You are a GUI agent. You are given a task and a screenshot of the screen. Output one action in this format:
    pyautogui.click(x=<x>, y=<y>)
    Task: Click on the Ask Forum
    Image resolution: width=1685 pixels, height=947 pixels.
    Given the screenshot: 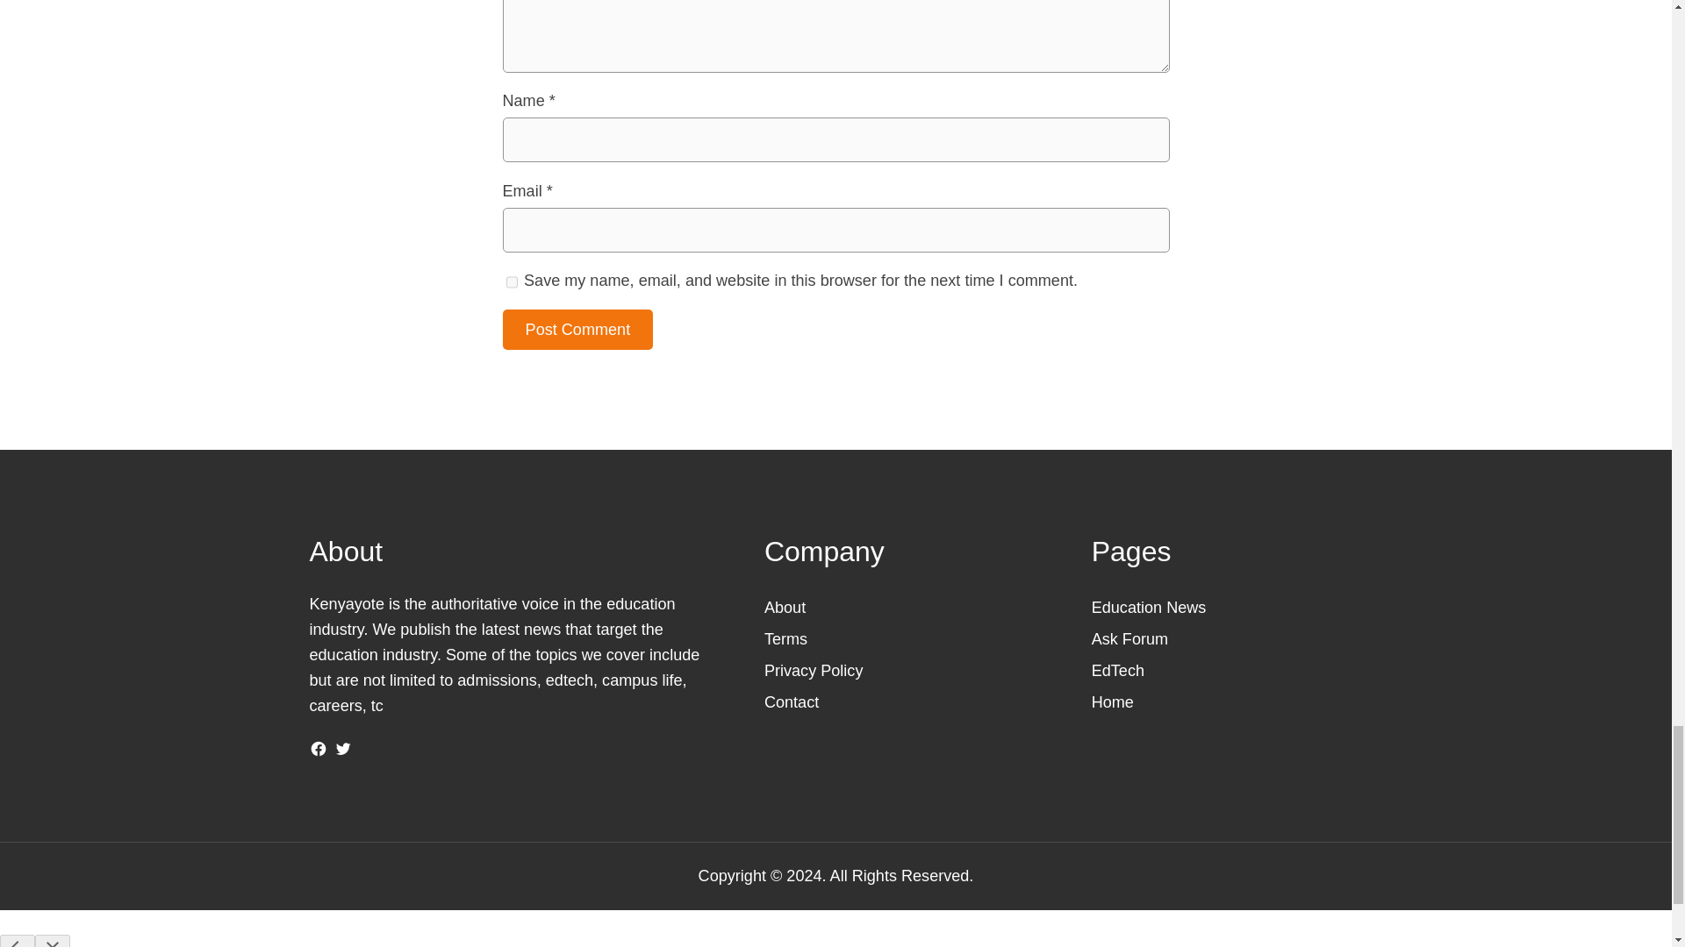 What is the action you would take?
    pyautogui.click(x=1129, y=638)
    